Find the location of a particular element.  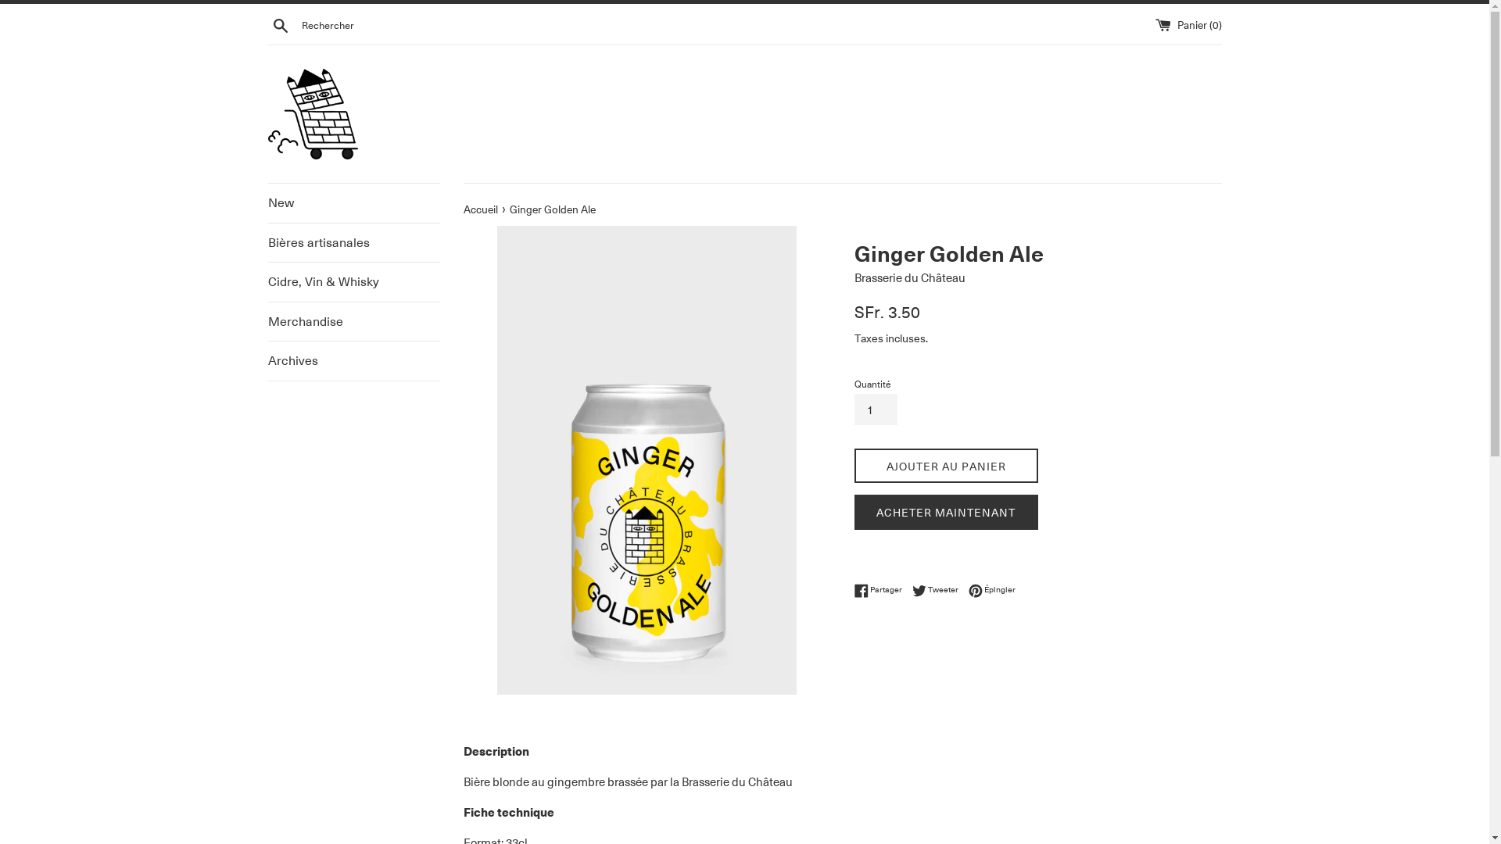

Recherche is located at coordinates (280, 24).